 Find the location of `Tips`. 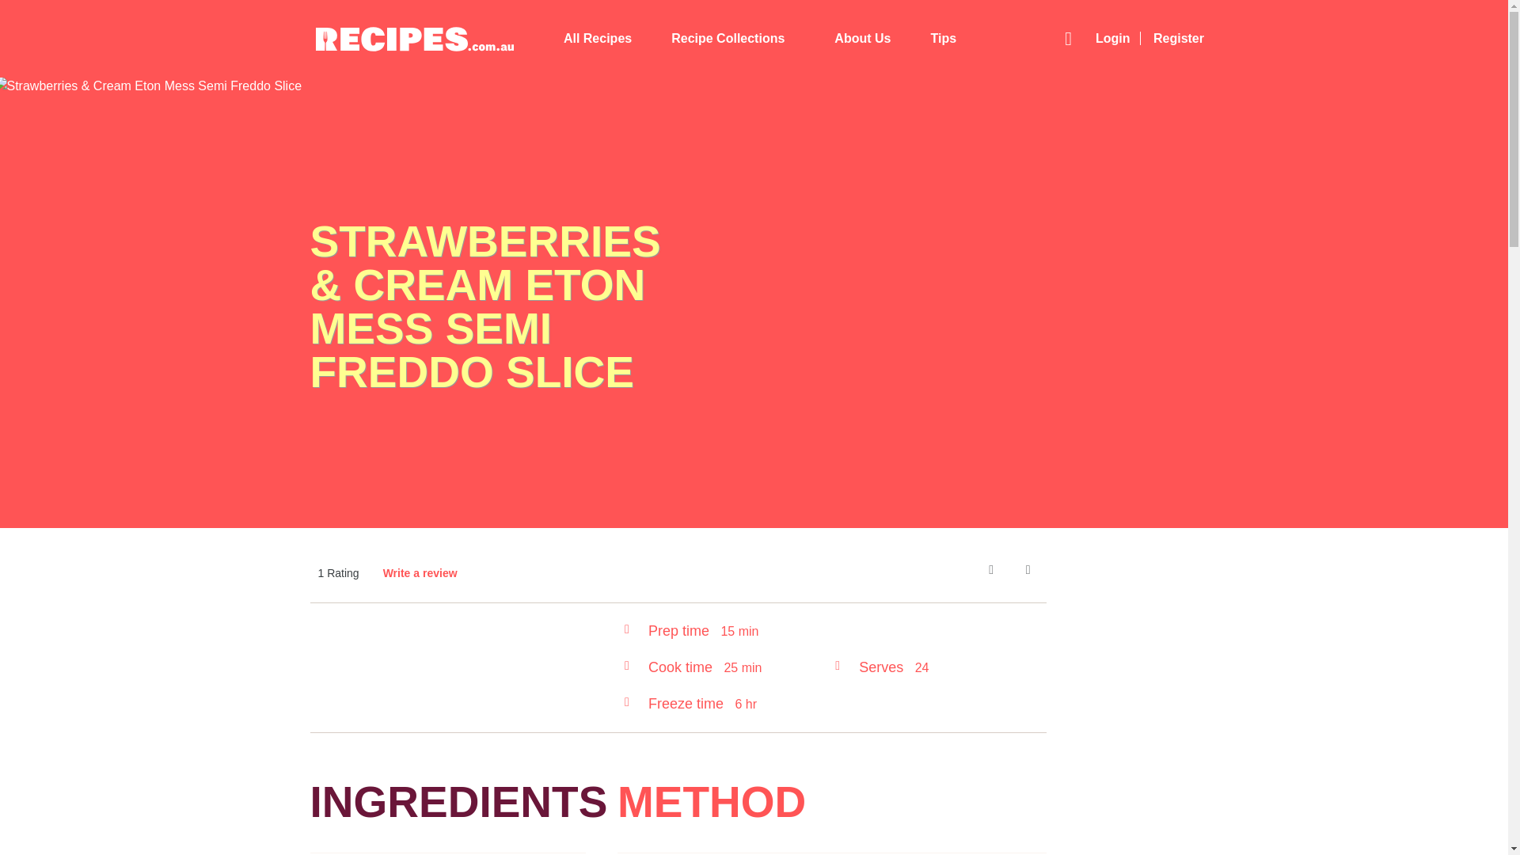

Tips is located at coordinates (943, 39).